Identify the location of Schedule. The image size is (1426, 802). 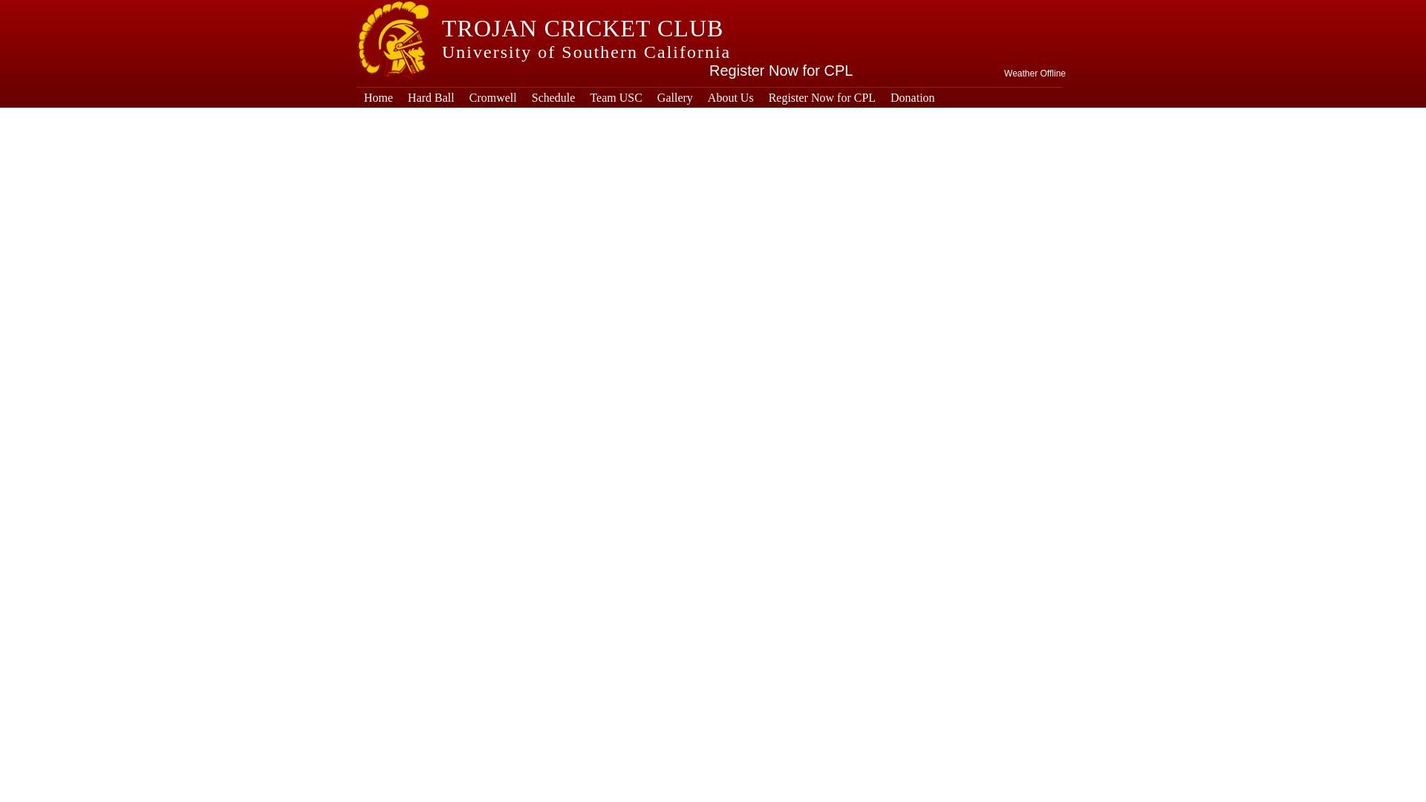
(554, 97).